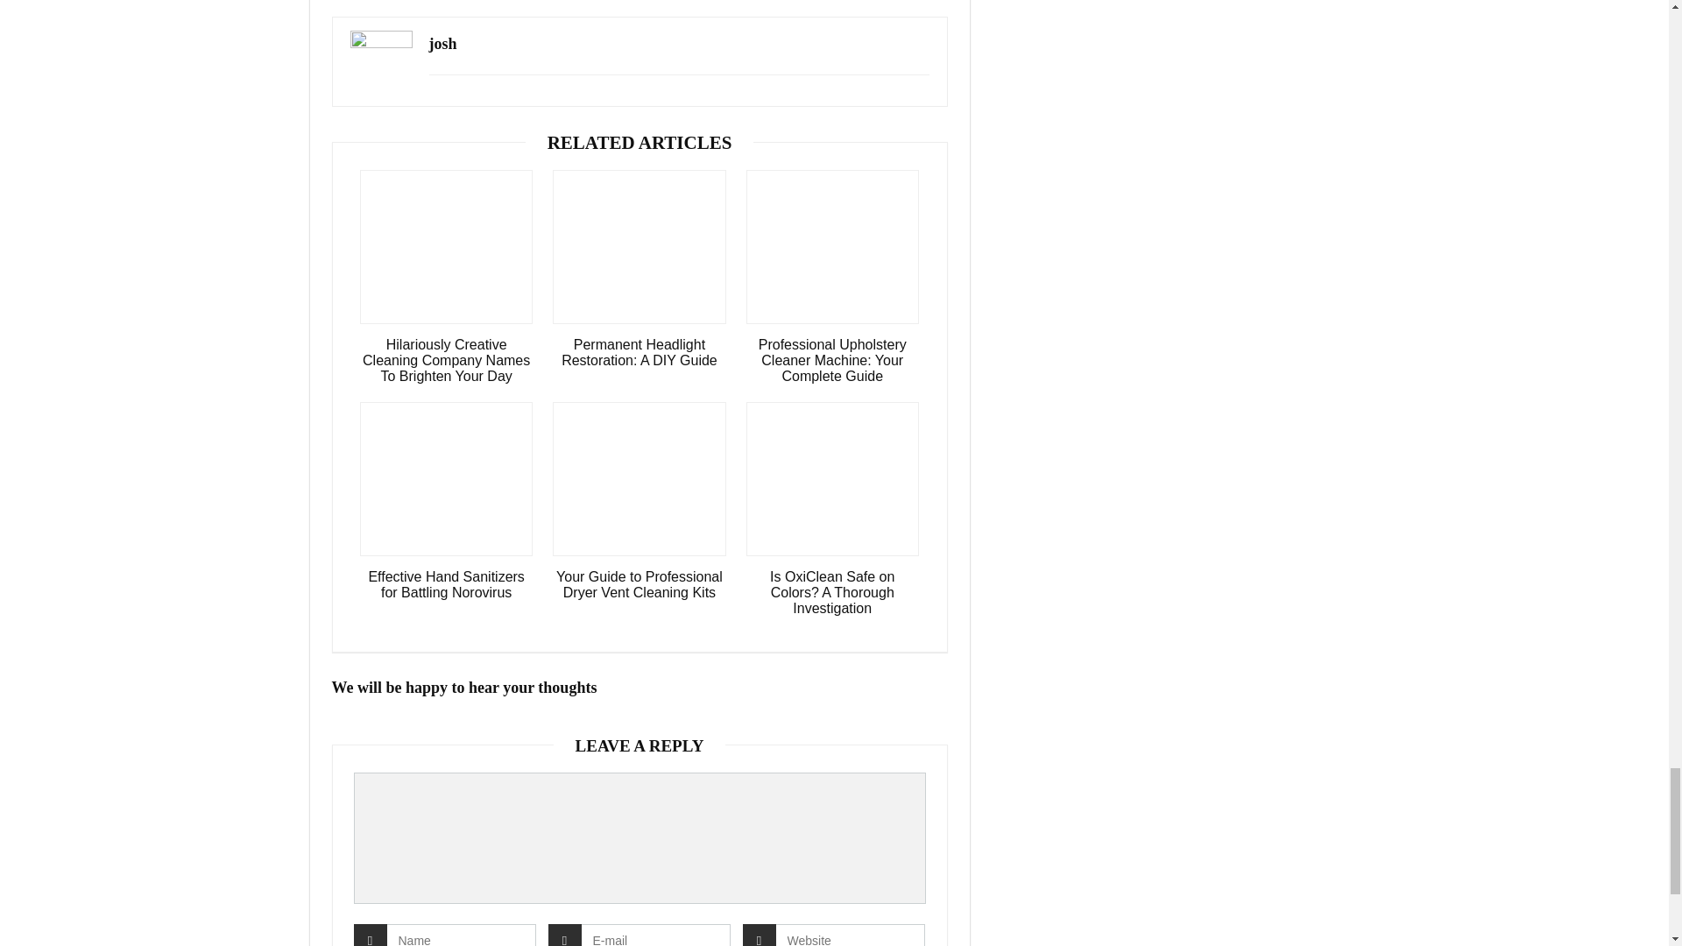  Describe the element at coordinates (832, 593) in the screenshot. I see `Is OxiClean Safe on Colors? A Thorough Investigation` at that location.